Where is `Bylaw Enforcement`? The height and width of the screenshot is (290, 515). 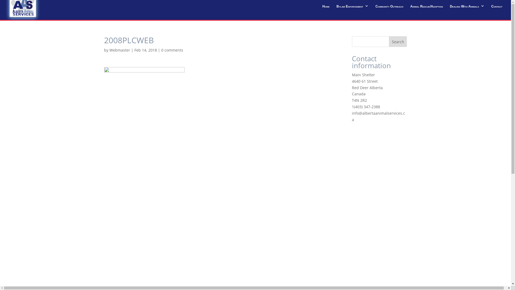 Bylaw Enforcement is located at coordinates (352, 8).